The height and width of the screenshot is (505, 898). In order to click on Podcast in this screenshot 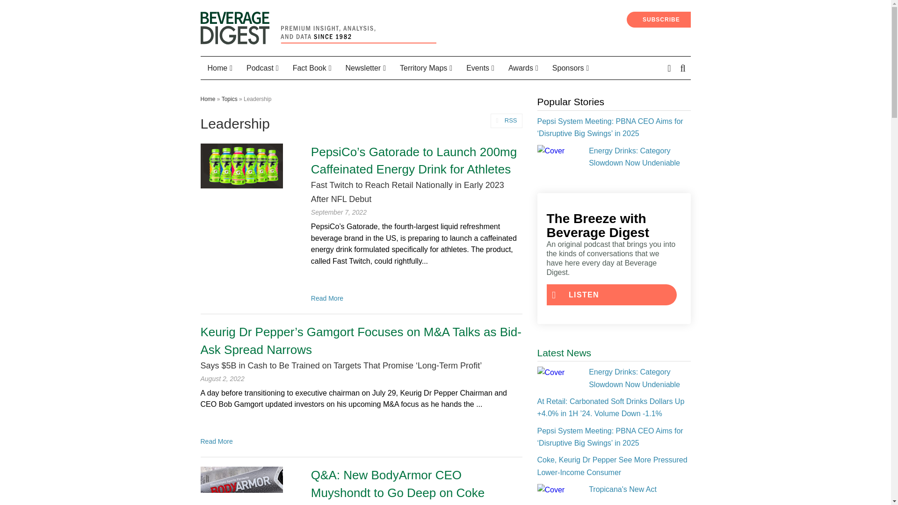, I will do `click(262, 68)`.